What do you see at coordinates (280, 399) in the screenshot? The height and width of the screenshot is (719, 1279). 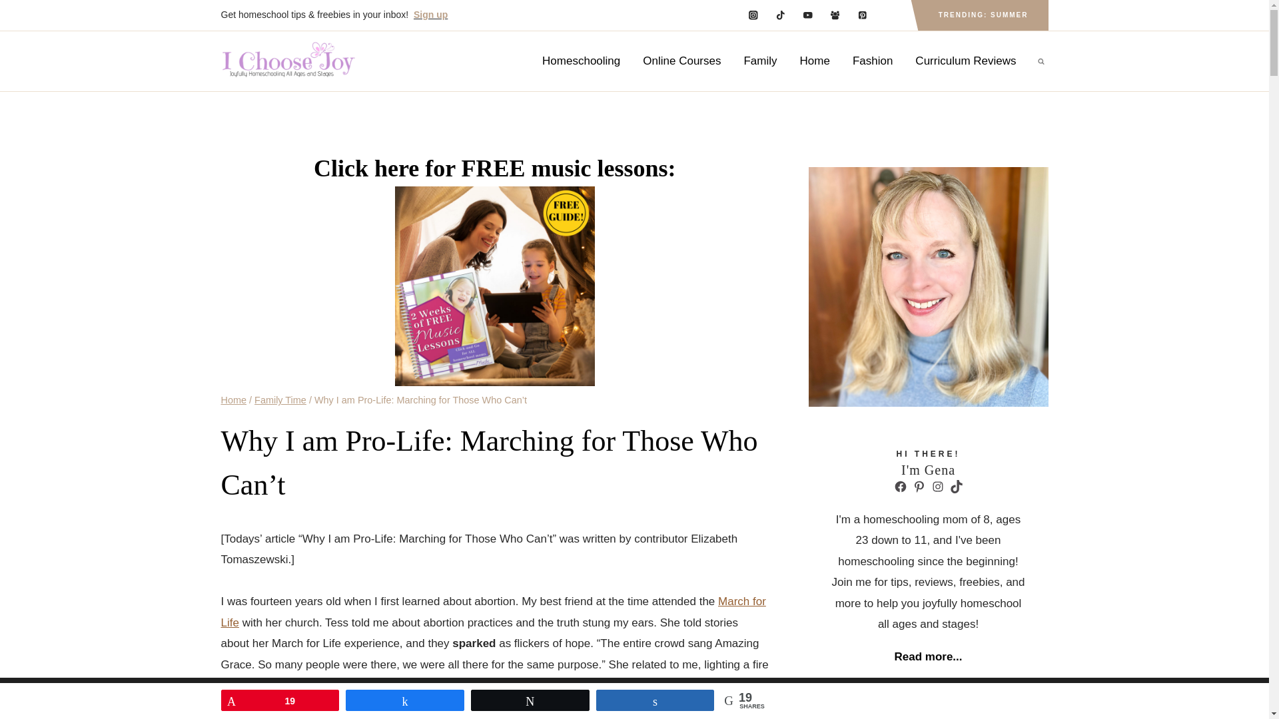 I see `Family Time` at bounding box center [280, 399].